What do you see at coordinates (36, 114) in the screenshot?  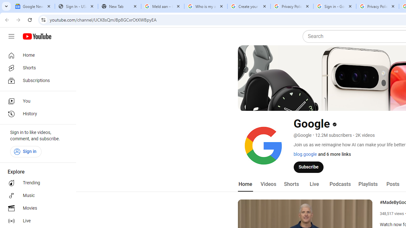 I see `History` at bounding box center [36, 114].